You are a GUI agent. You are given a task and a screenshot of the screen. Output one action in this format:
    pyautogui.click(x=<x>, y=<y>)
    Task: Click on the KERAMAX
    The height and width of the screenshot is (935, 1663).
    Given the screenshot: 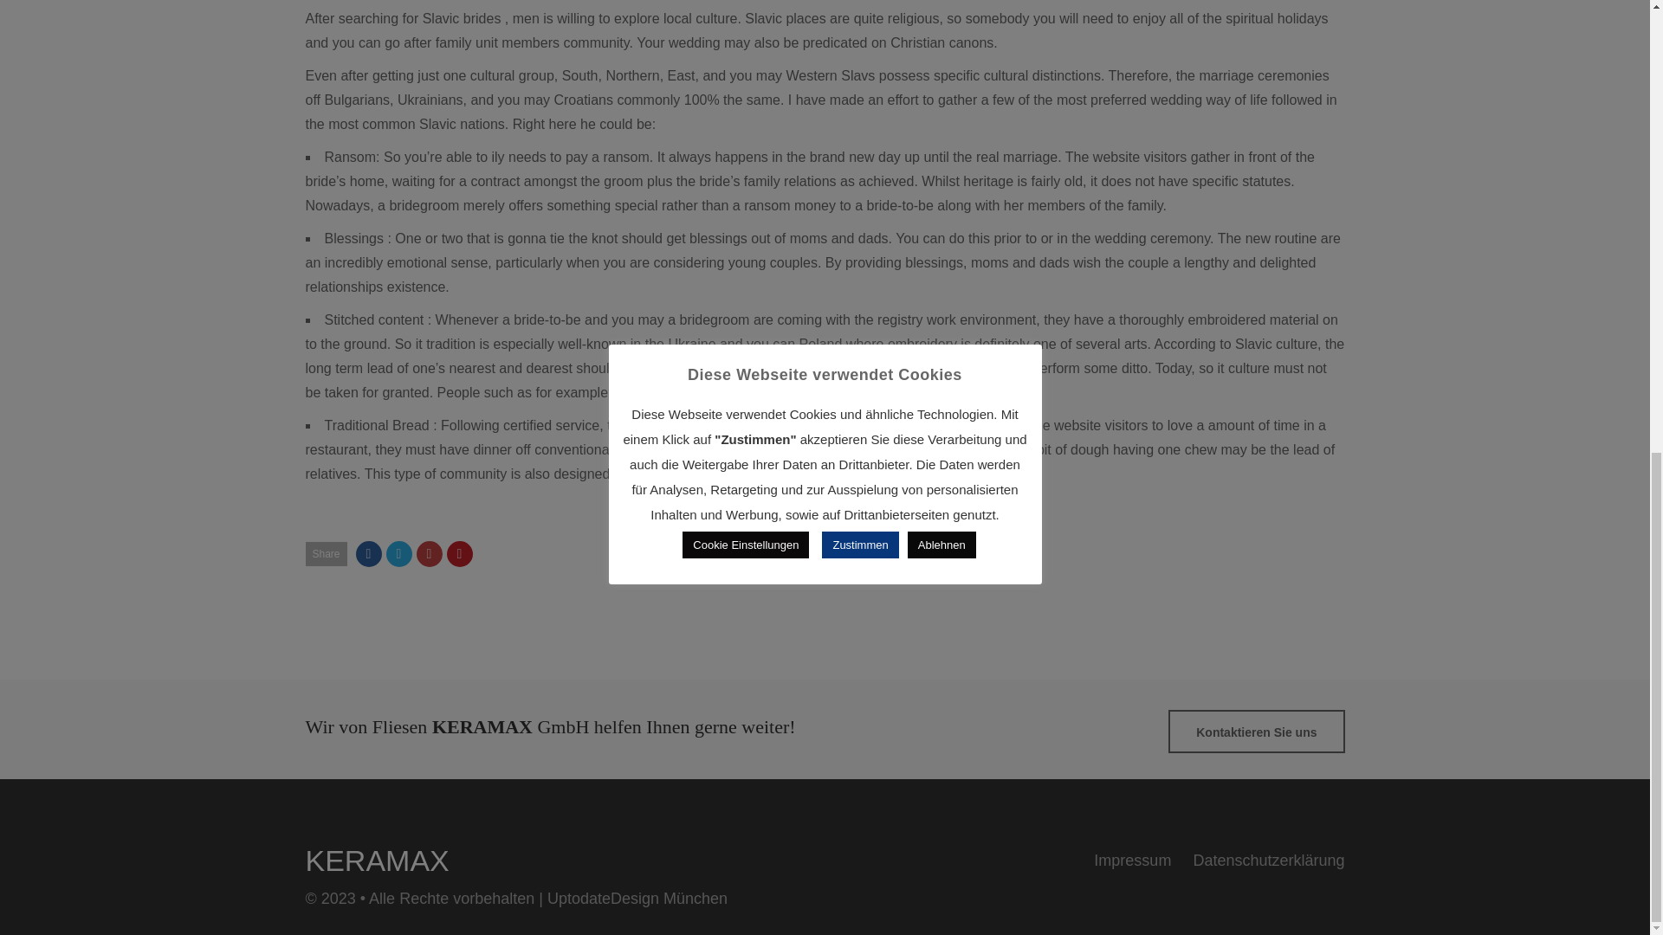 What is the action you would take?
    pyautogui.click(x=376, y=861)
    